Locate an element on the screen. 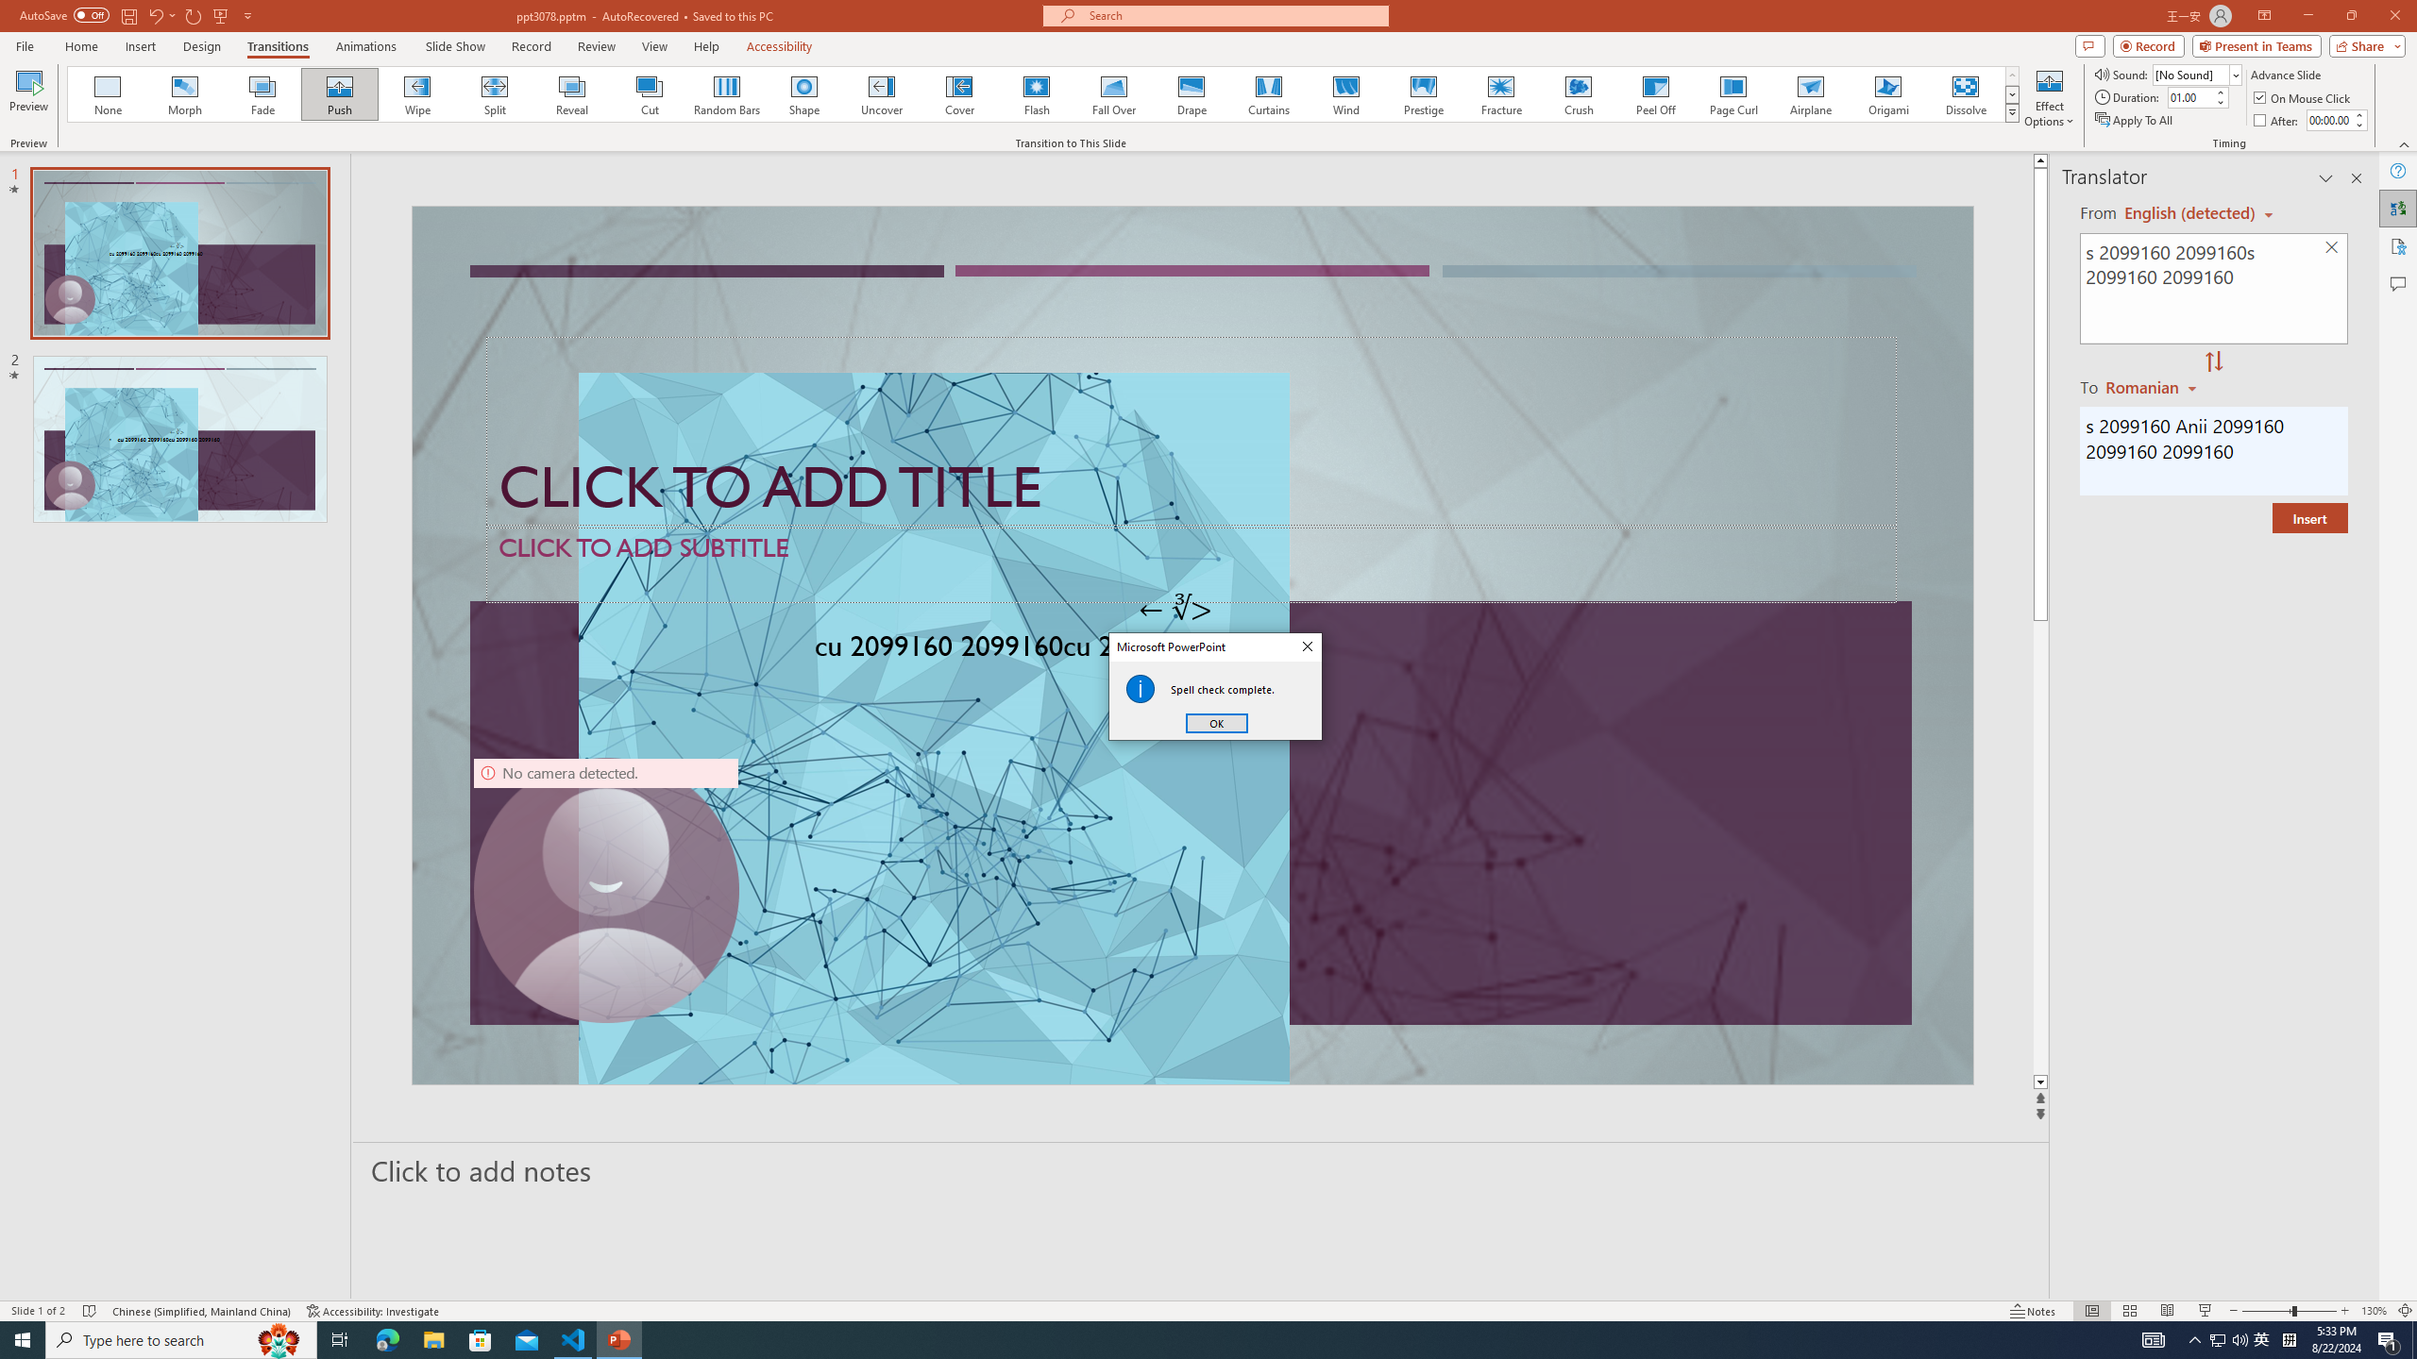 This screenshot has height=1359, width=2417. OK is located at coordinates (1216, 723).